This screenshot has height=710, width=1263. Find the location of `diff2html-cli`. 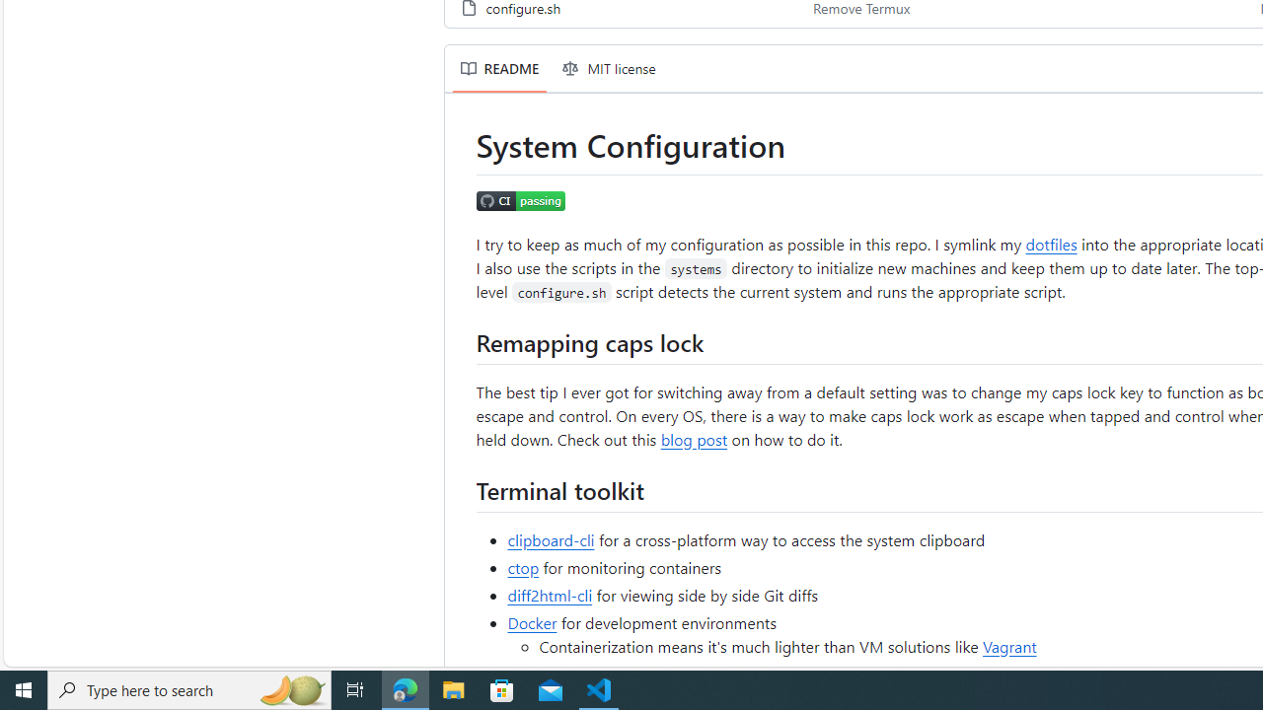

diff2html-cli is located at coordinates (551, 594).